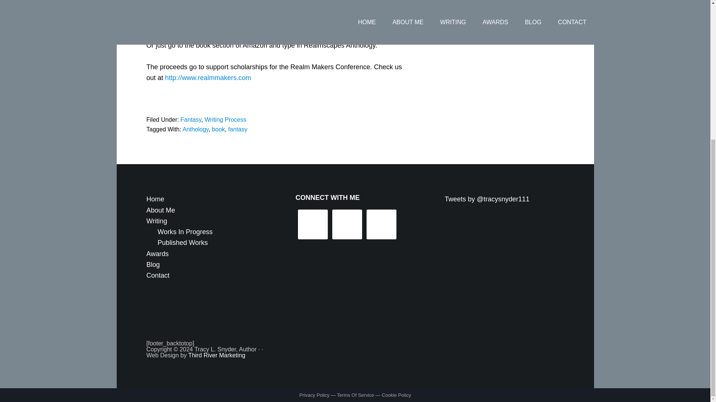  What do you see at coordinates (153, 264) in the screenshot?
I see `Blog` at bounding box center [153, 264].